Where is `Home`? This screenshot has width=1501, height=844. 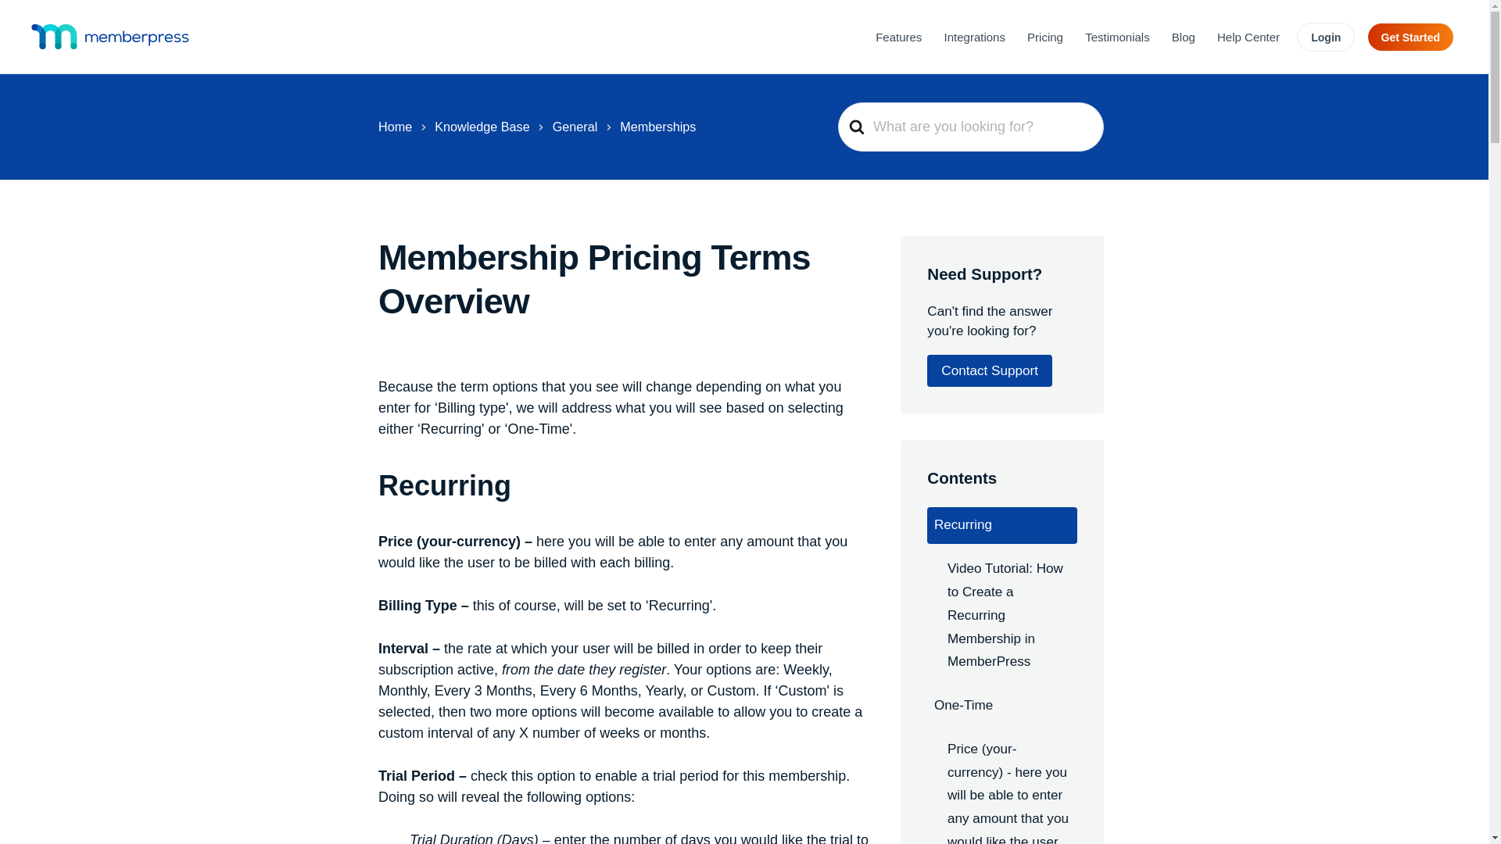 Home is located at coordinates (394, 127).